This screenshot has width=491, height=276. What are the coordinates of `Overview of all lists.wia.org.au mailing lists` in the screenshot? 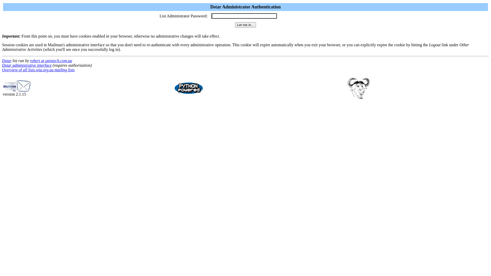 It's located at (38, 70).